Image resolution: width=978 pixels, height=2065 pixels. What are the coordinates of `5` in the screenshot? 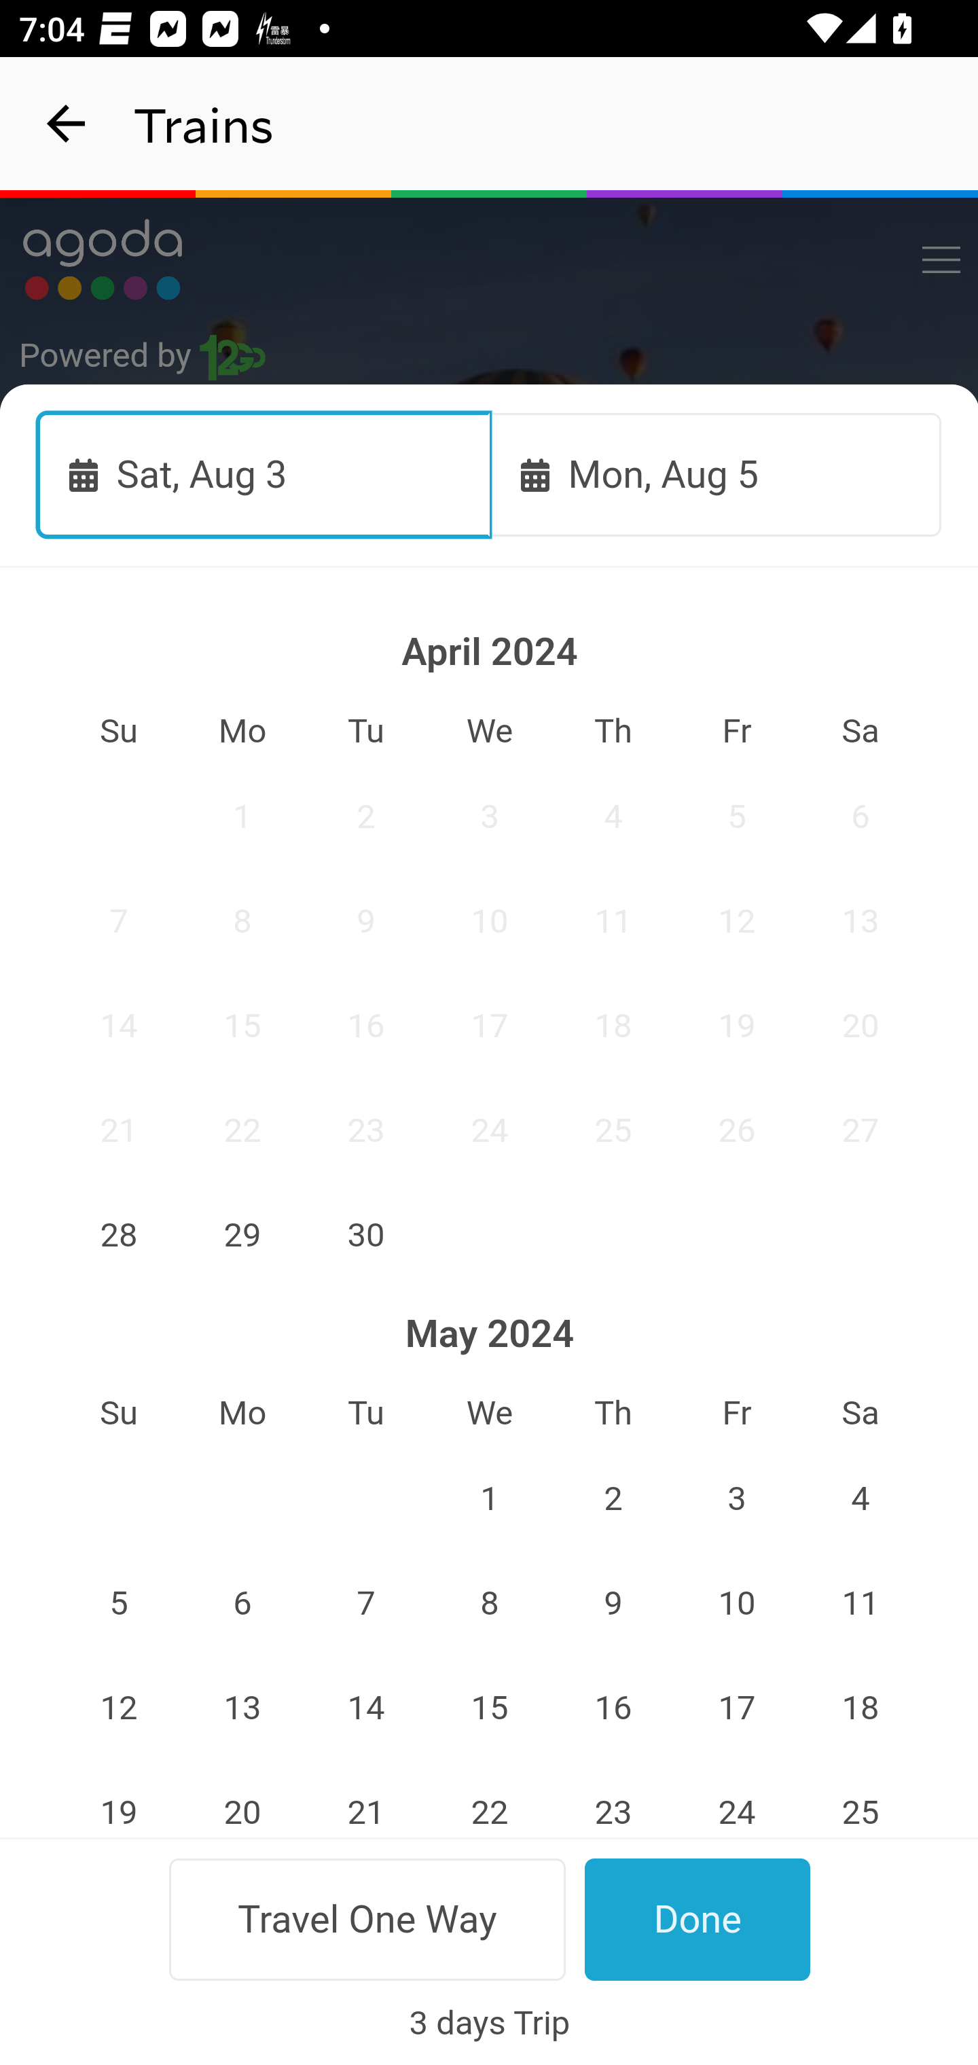 It's located at (118, 1604).